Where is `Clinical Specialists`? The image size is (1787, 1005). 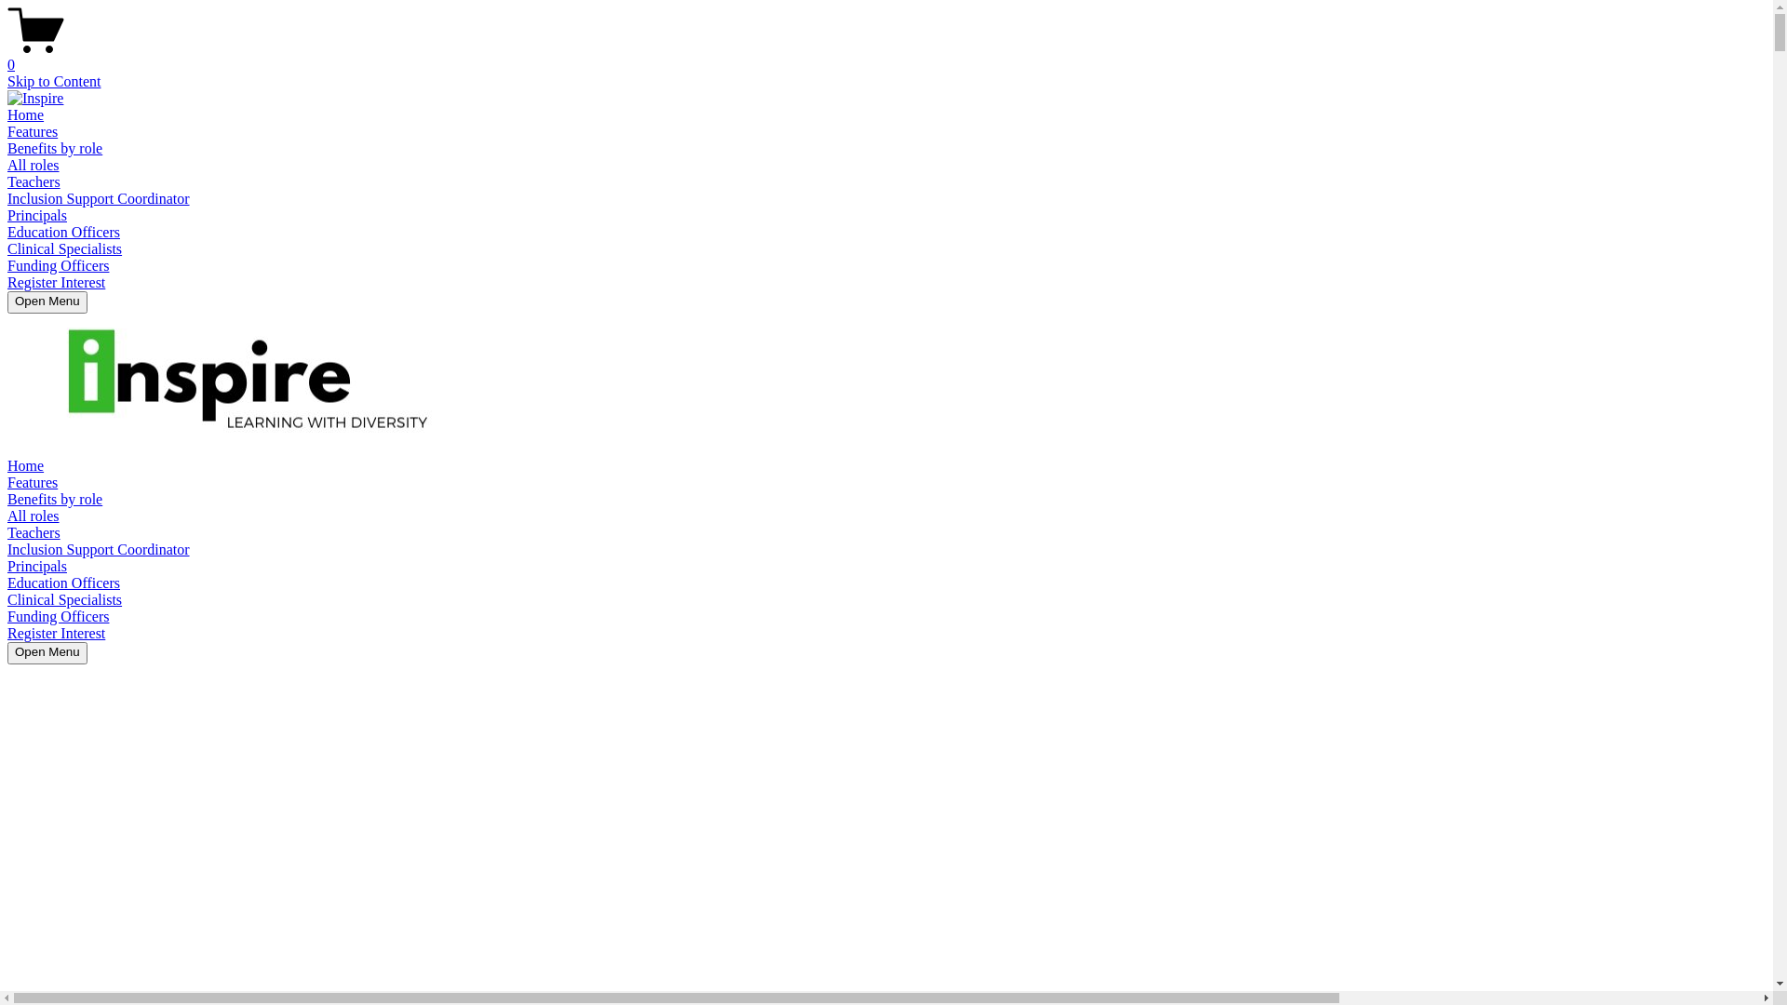
Clinical Specialists is located at coordinates (65, 249).